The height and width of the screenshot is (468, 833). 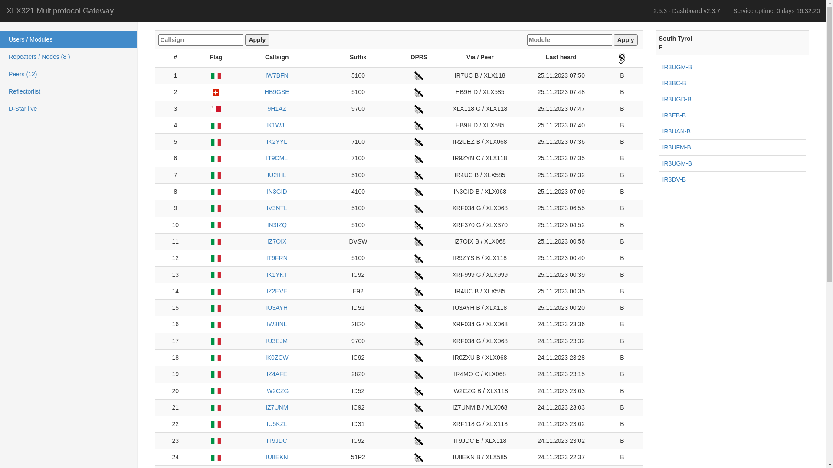 I want to click on Apply, so click(x=257, y=40).